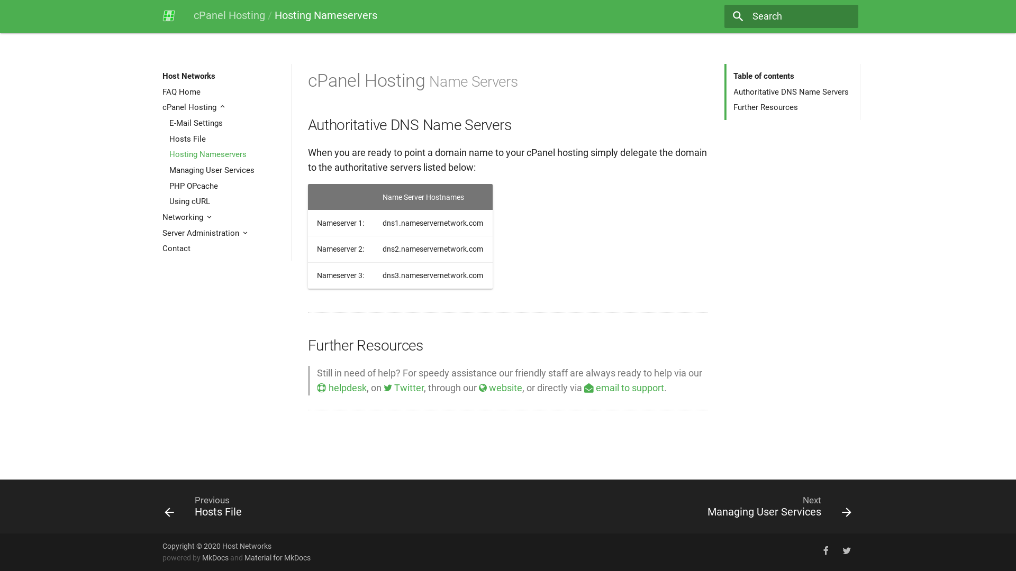  What do you see at coordinates (331, 506) in the screenshot?
I see `Previous
Hosts File` at bounding box center [331, 506].